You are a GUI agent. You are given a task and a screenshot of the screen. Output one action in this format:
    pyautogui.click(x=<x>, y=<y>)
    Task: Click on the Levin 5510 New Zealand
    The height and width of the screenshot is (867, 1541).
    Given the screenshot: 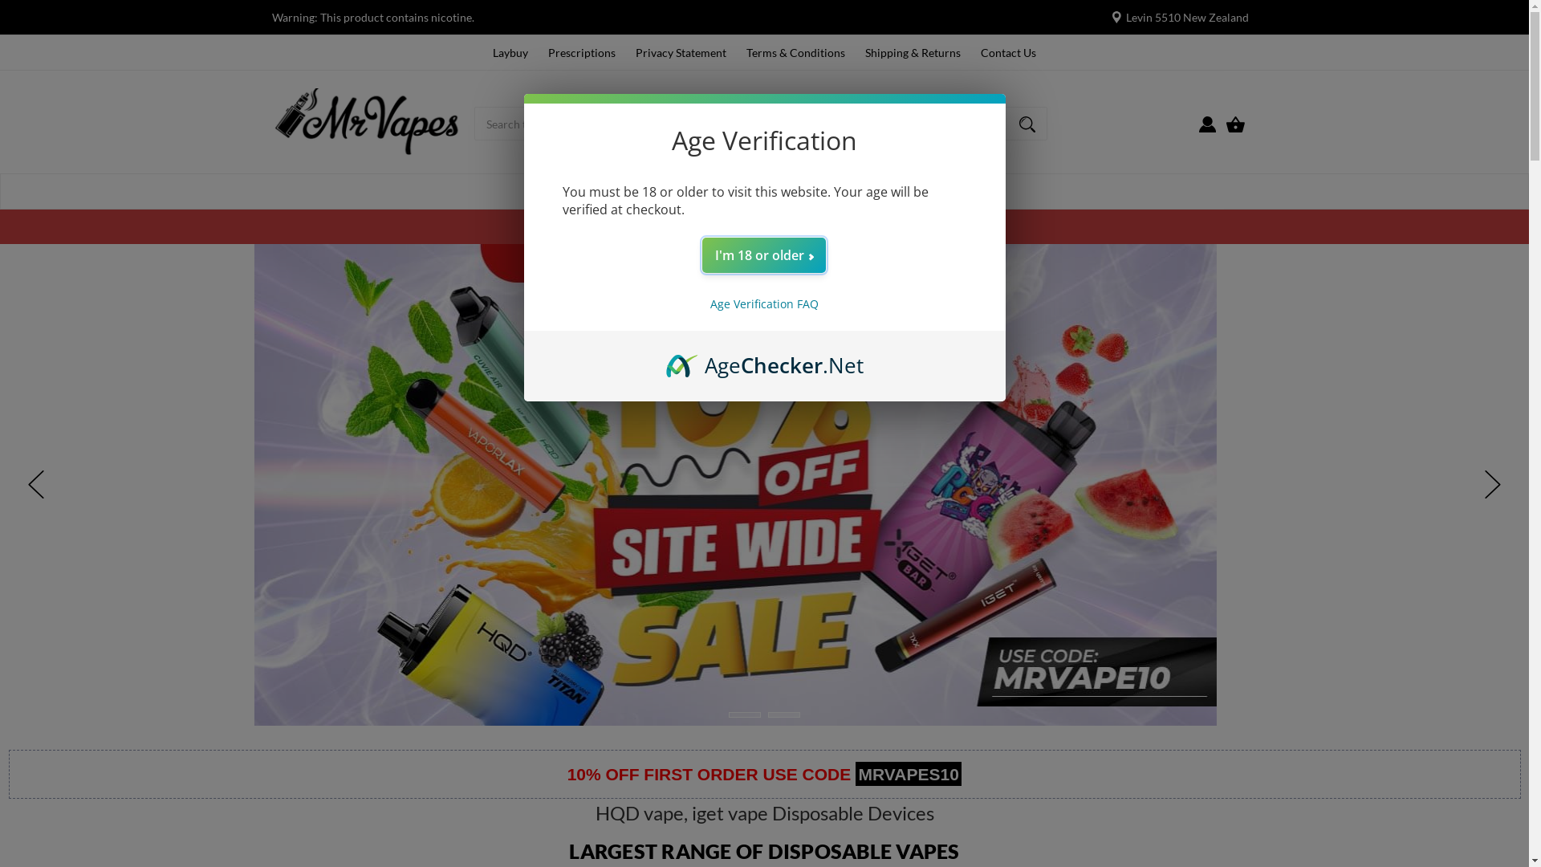 What is the action you would take?
    pyautogui.click(x=1186, y=18)
    